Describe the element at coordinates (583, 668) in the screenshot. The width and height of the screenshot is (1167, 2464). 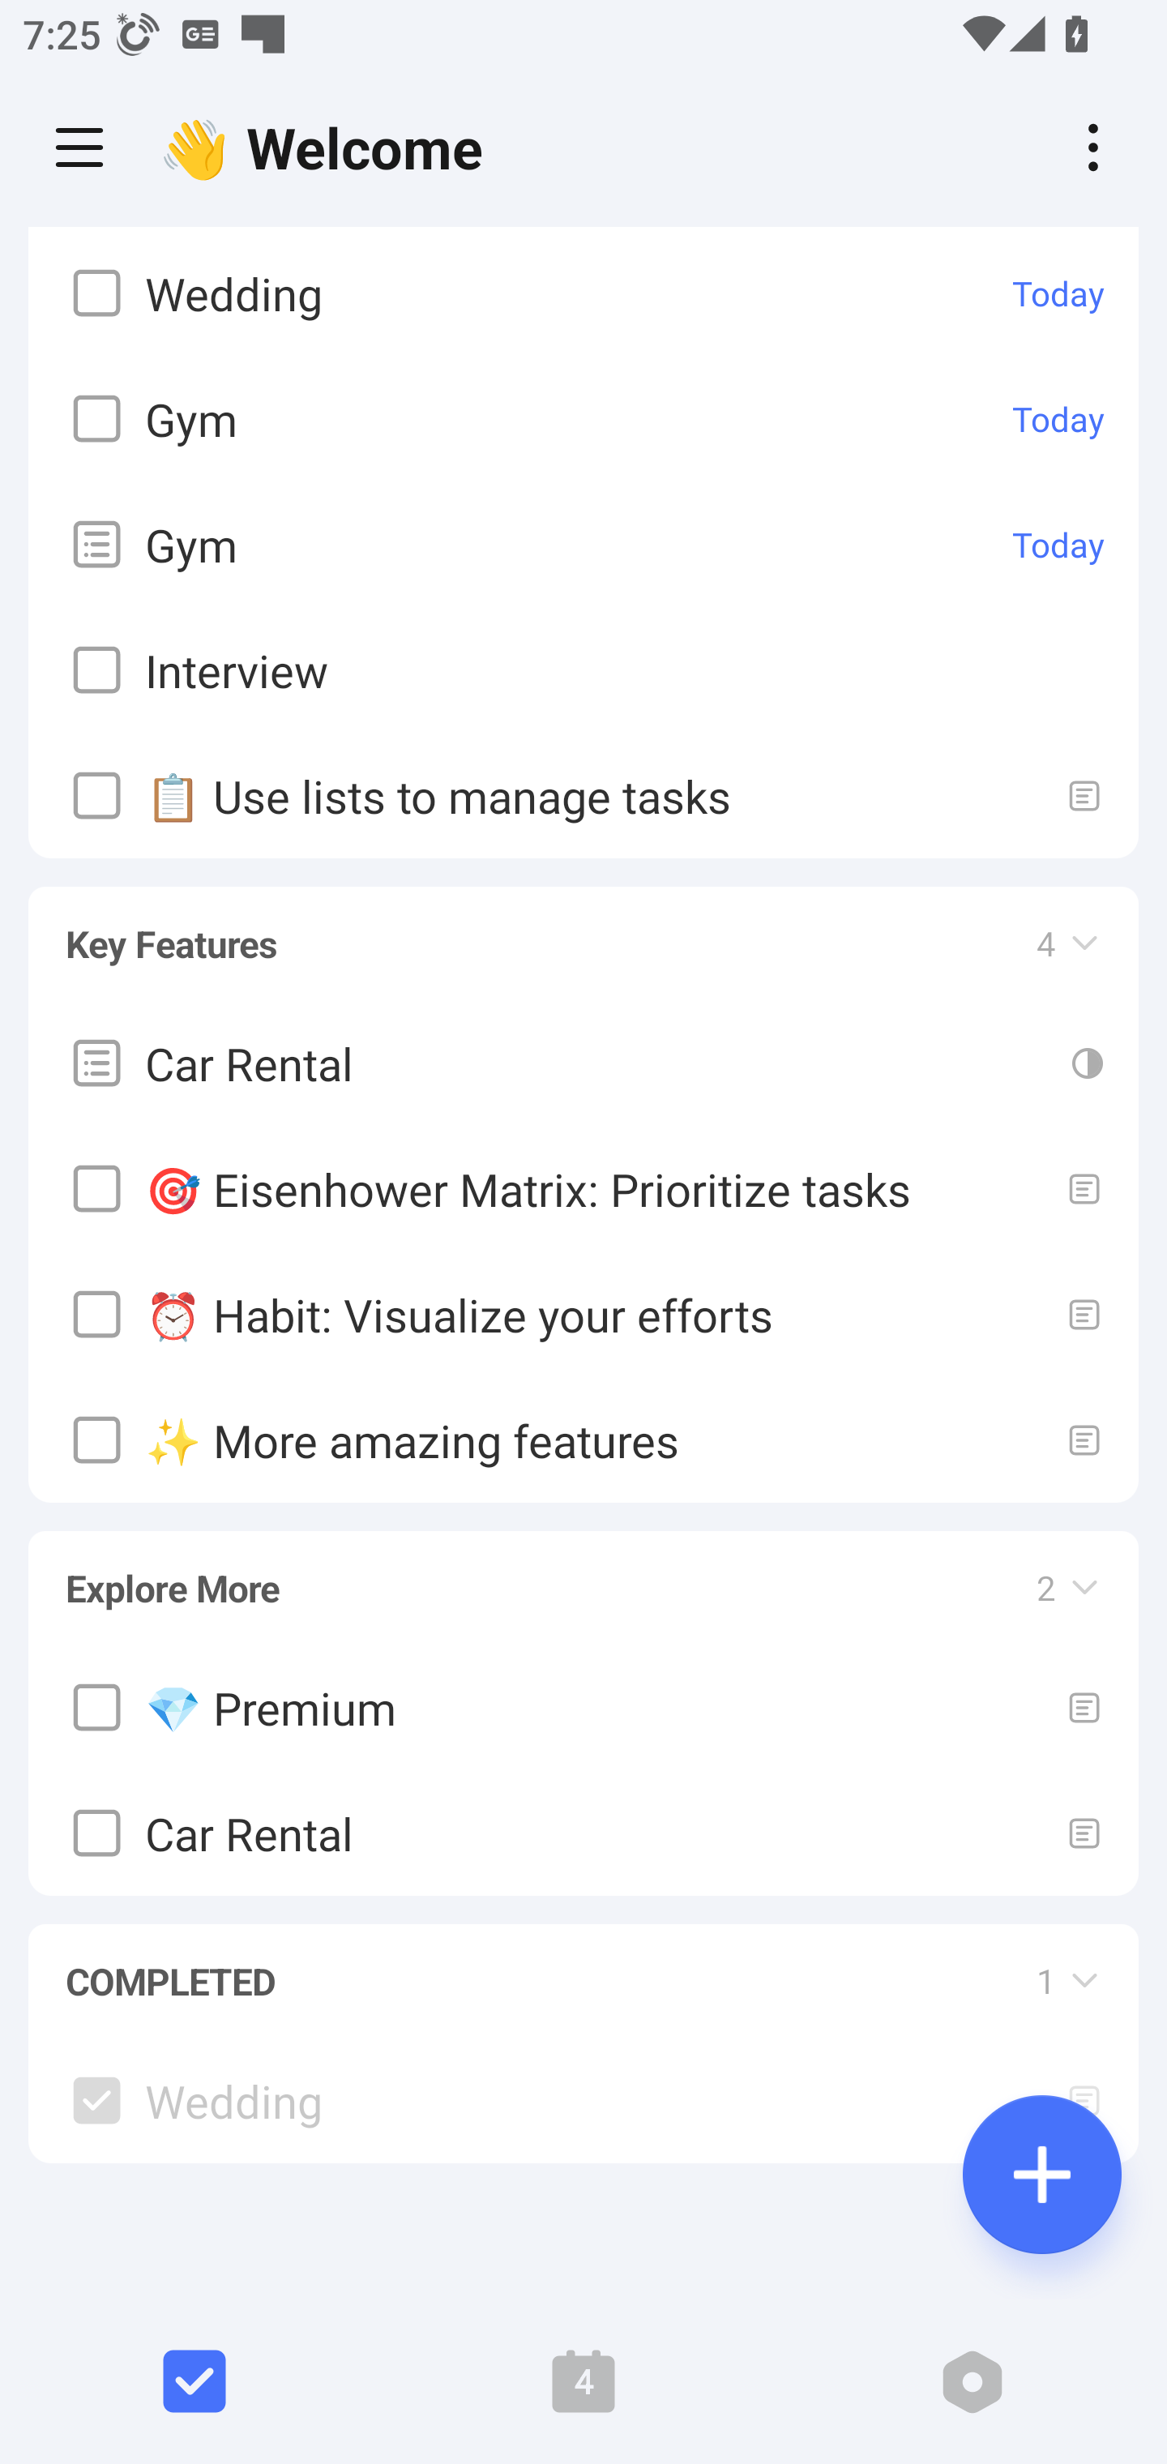
I see `Interview` at that location.